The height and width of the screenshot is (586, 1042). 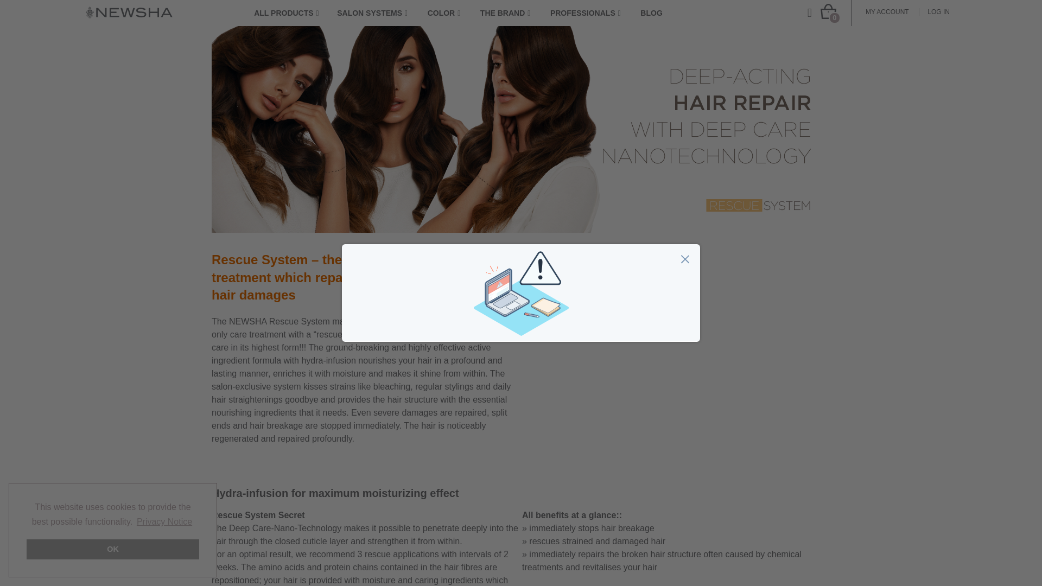 What do you see at coordinates (378, 13) in the screenshot?
I see `SALON SYSTEMS` at bounding box center [378, 13].